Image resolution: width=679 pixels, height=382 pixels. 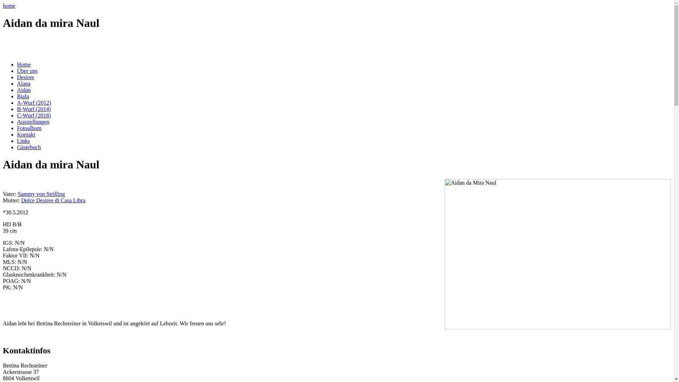 I want to click on Biala, so click(x=23, y=96).